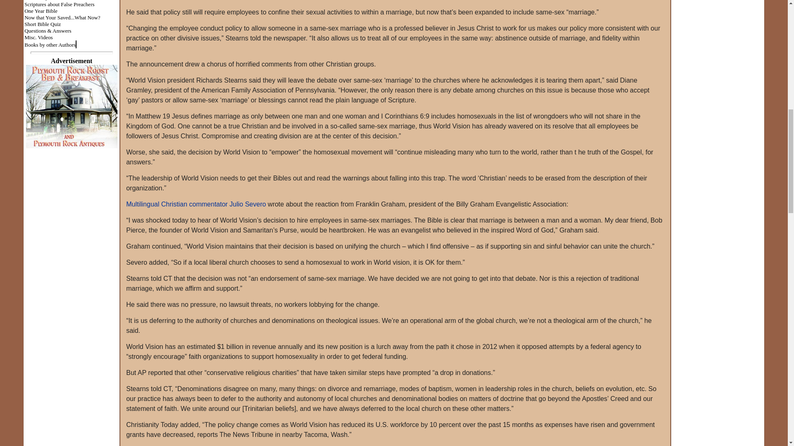  Describe the element at coordinates (43, 23) in the screenshot. I see `Short Bible Quiz` at that location.